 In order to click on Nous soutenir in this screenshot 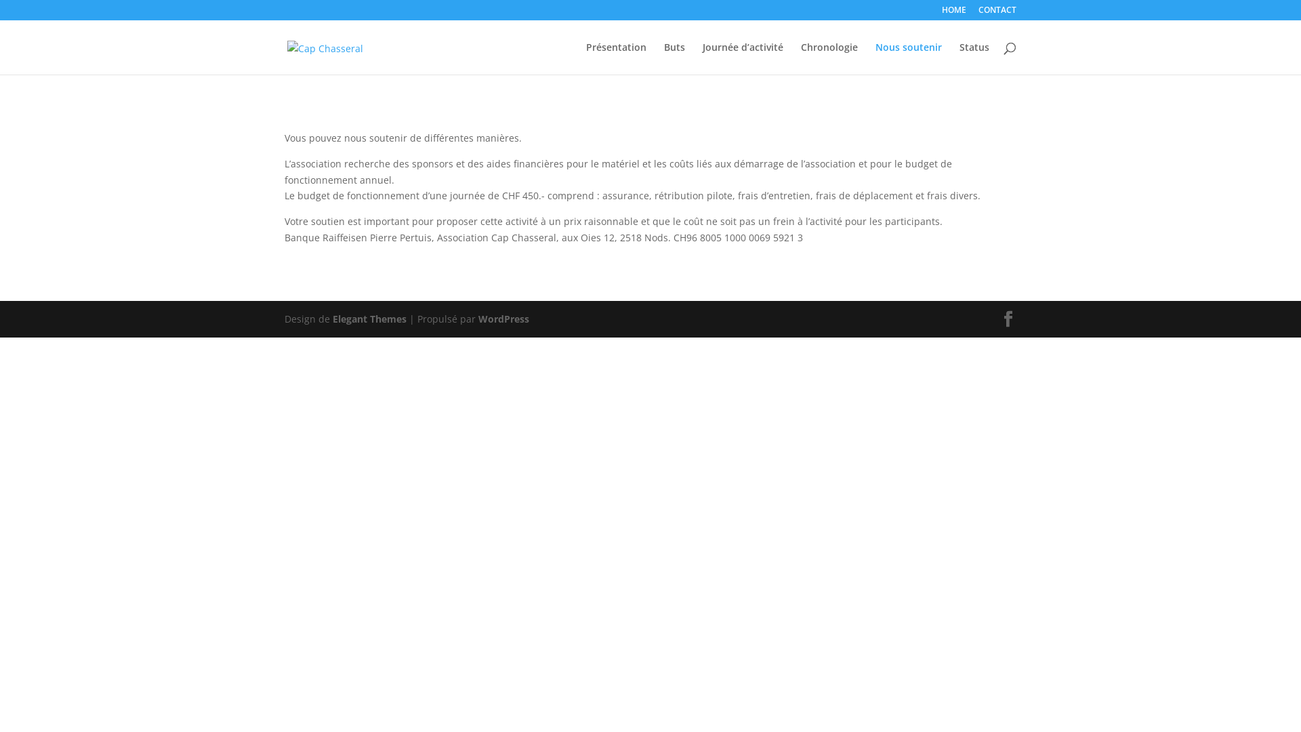, I will do `click(909, 58)`.